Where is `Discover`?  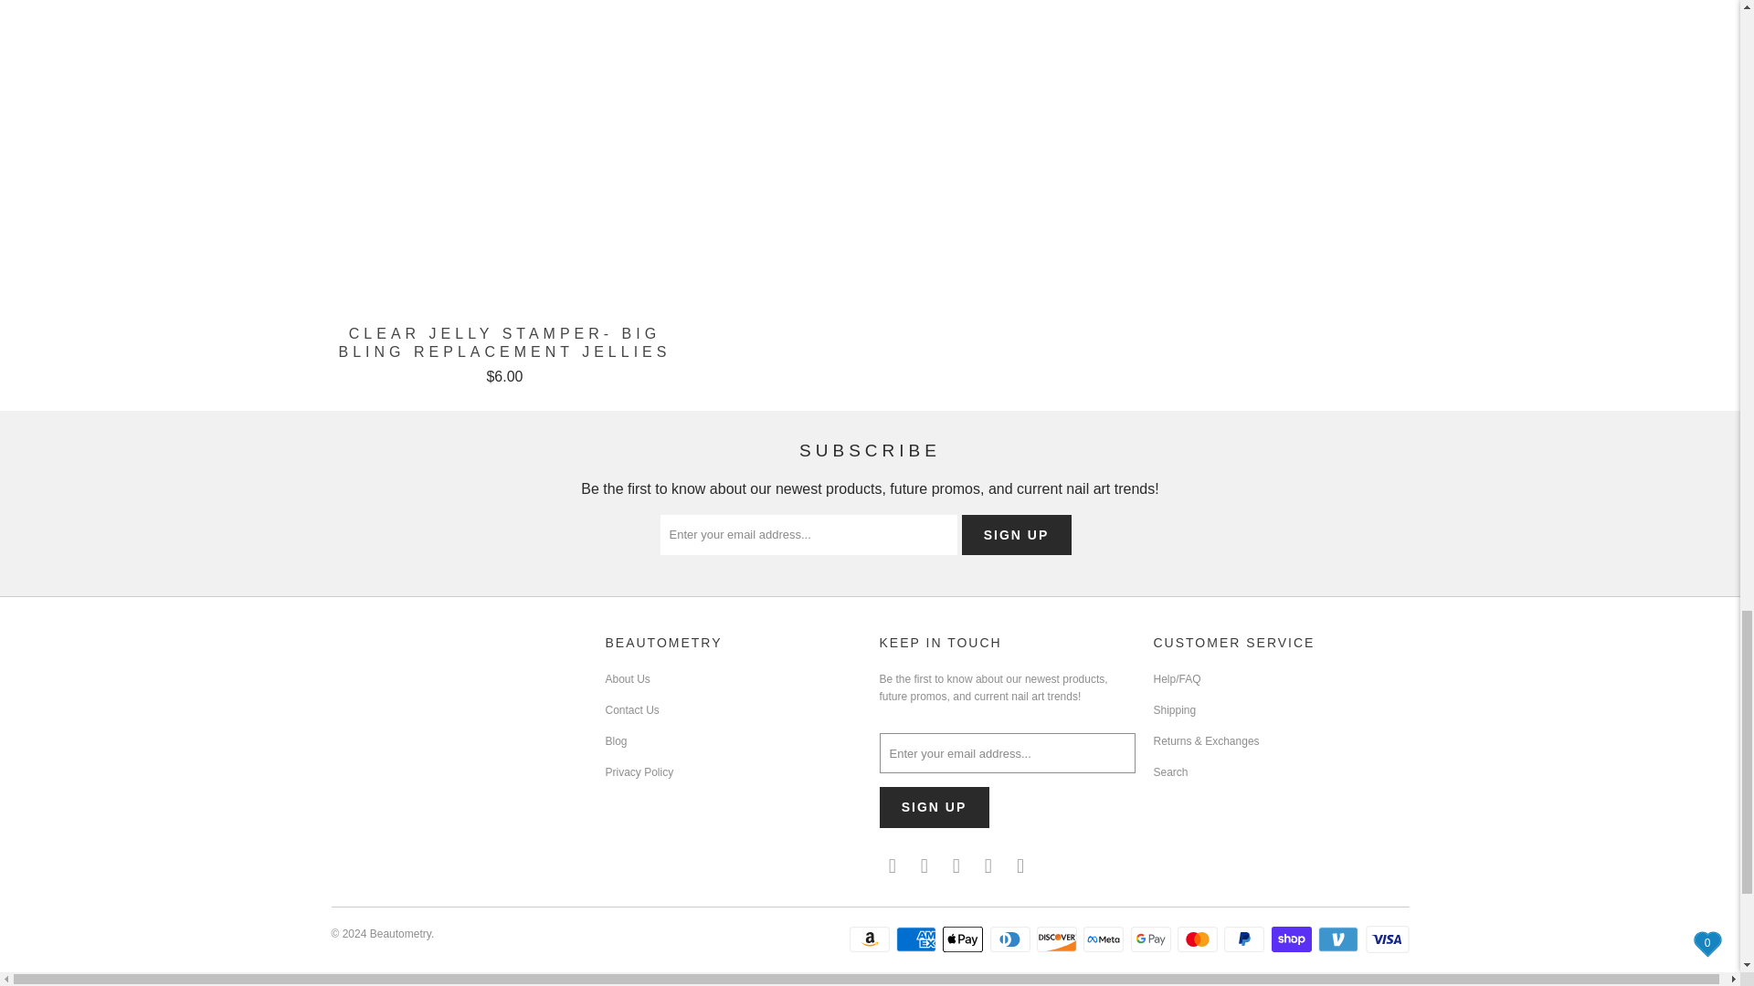
Discover is located at coordinates (1058, 939).